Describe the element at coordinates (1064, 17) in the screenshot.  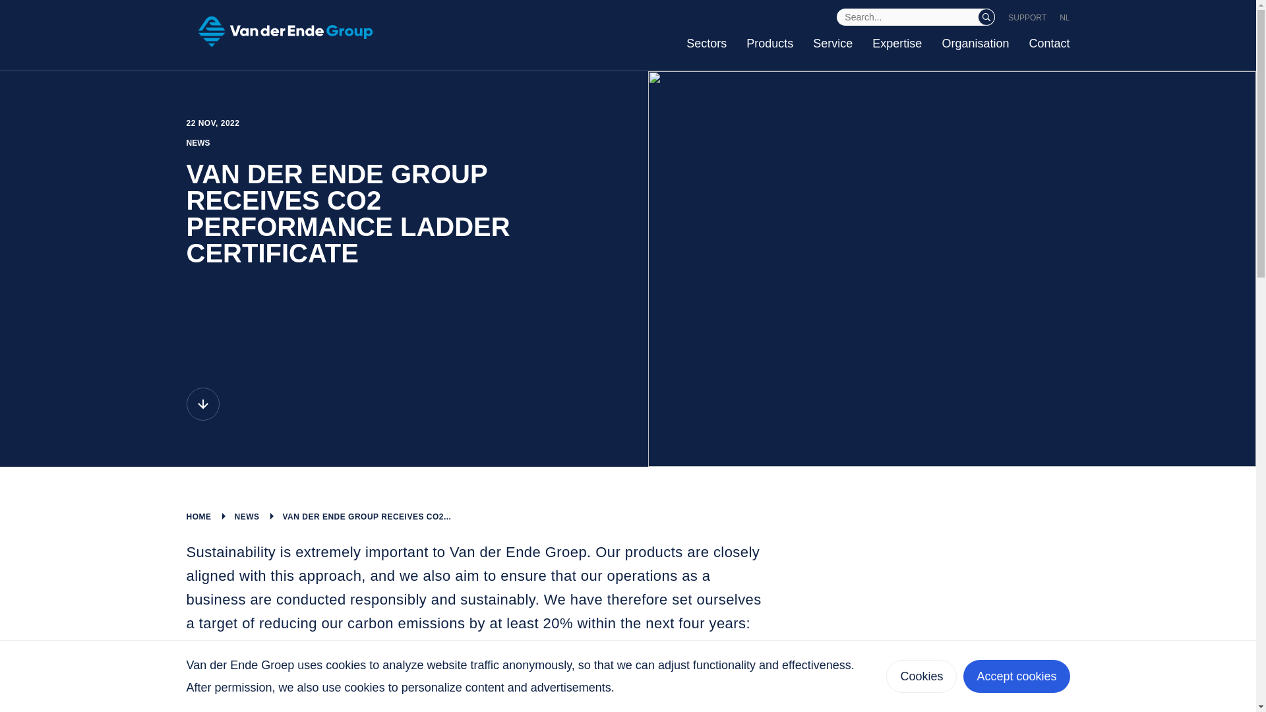
I see `nl` at that location.